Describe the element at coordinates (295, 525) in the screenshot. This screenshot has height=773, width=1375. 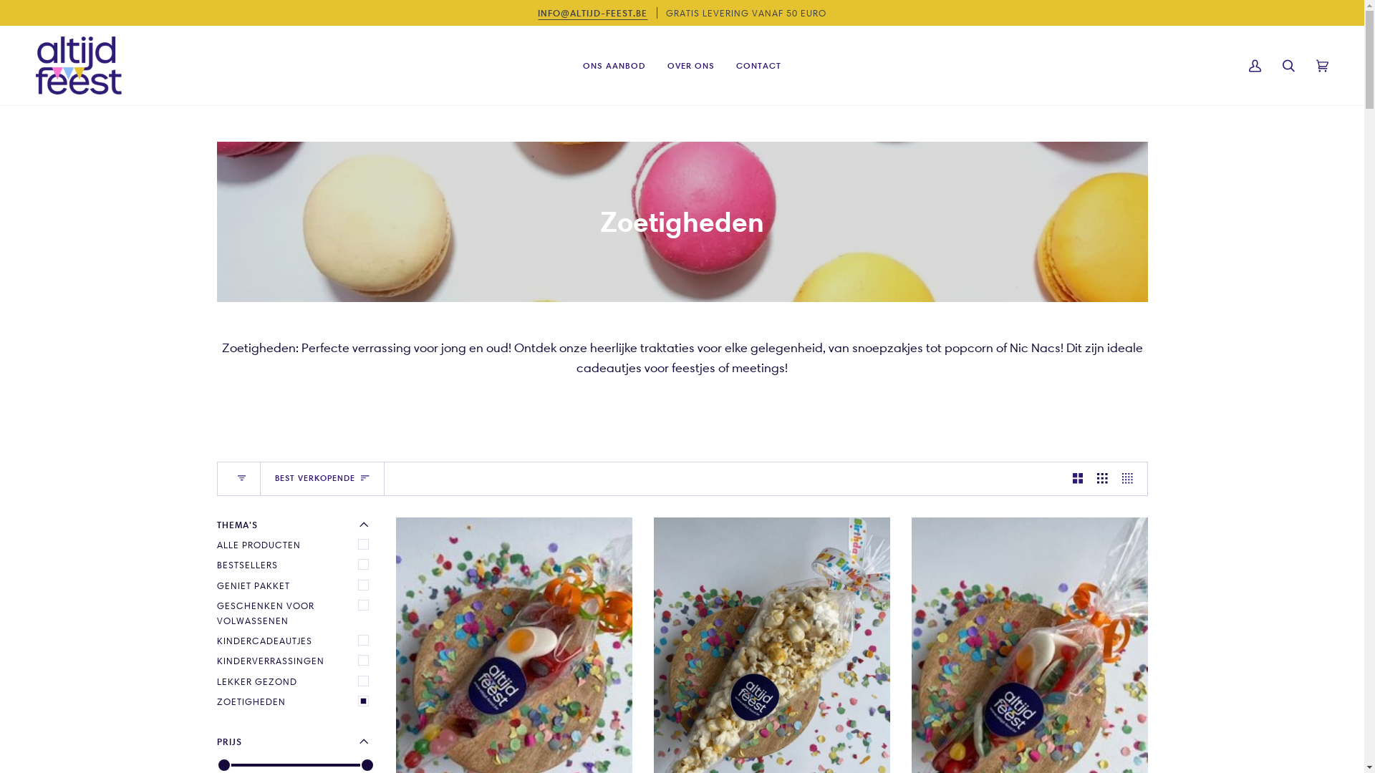
I see `THEMA'S
MENU UITBREIDEN
MENU VERBERGEN` at that location.